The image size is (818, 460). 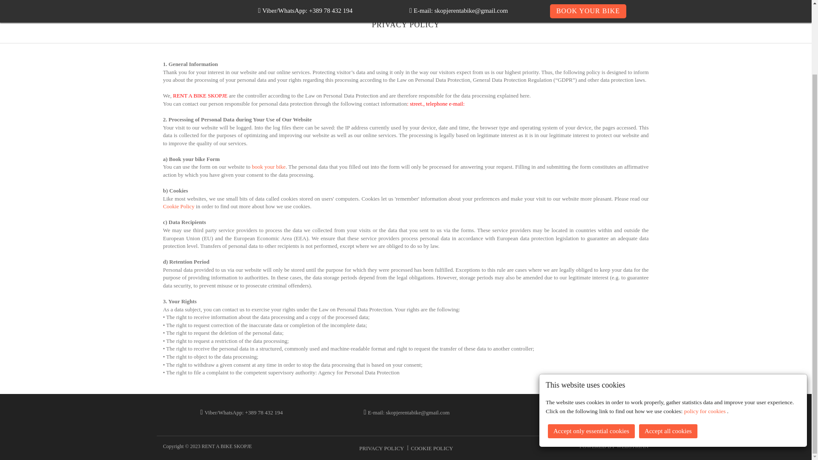 I want to click on COOKIE POLICY, so click(x=432, y=448).